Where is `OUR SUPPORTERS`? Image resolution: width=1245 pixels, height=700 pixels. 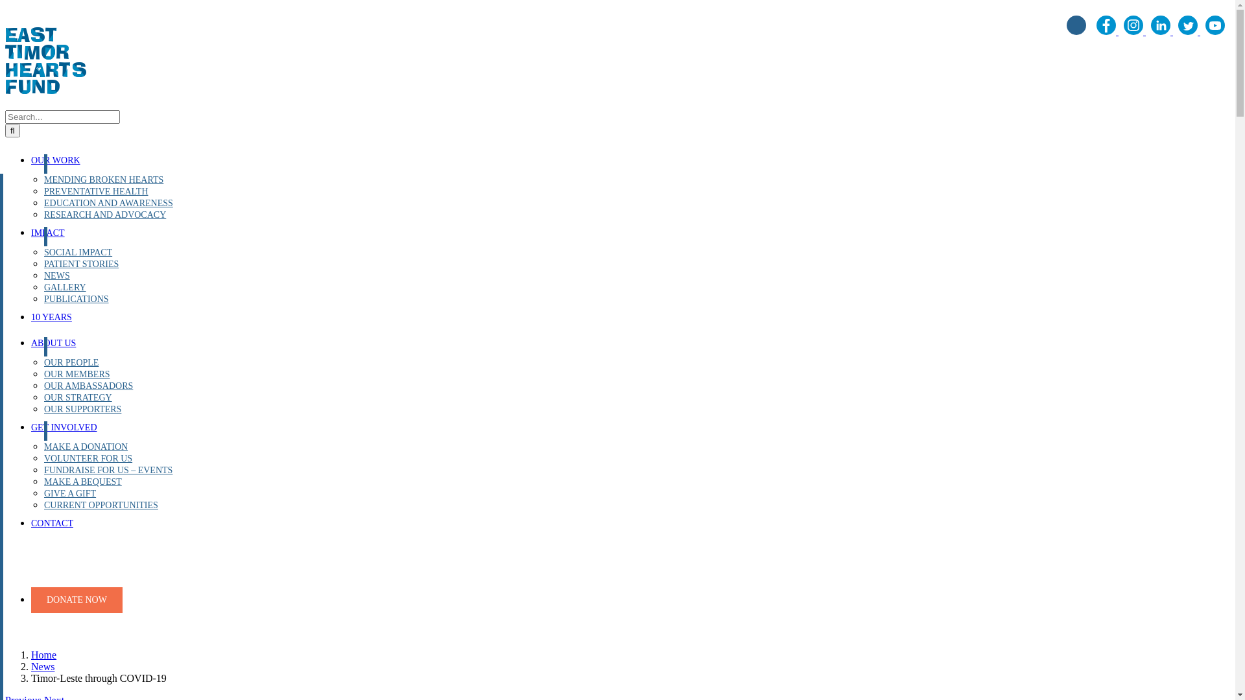
OUR SUPPORTERS is located at coordinates (83, 409).